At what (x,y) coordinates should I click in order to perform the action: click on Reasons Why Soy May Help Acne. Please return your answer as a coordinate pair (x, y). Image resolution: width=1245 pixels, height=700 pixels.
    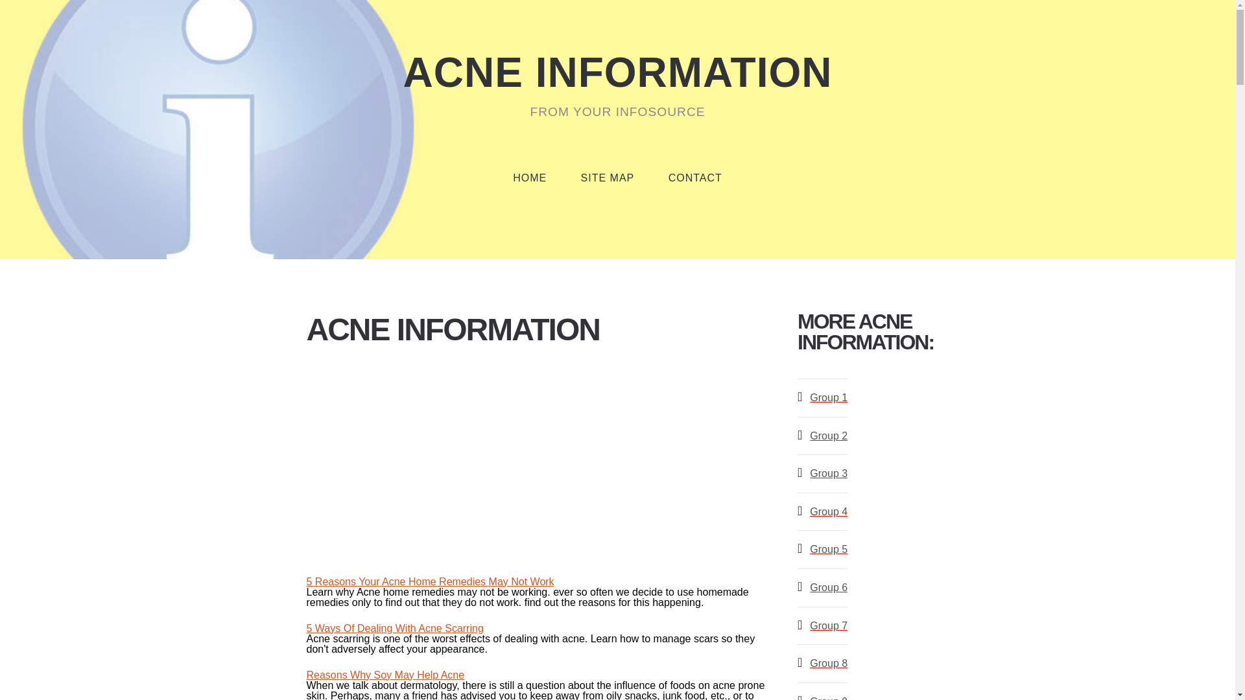
    Looking at the image, I should click on (385, 674).